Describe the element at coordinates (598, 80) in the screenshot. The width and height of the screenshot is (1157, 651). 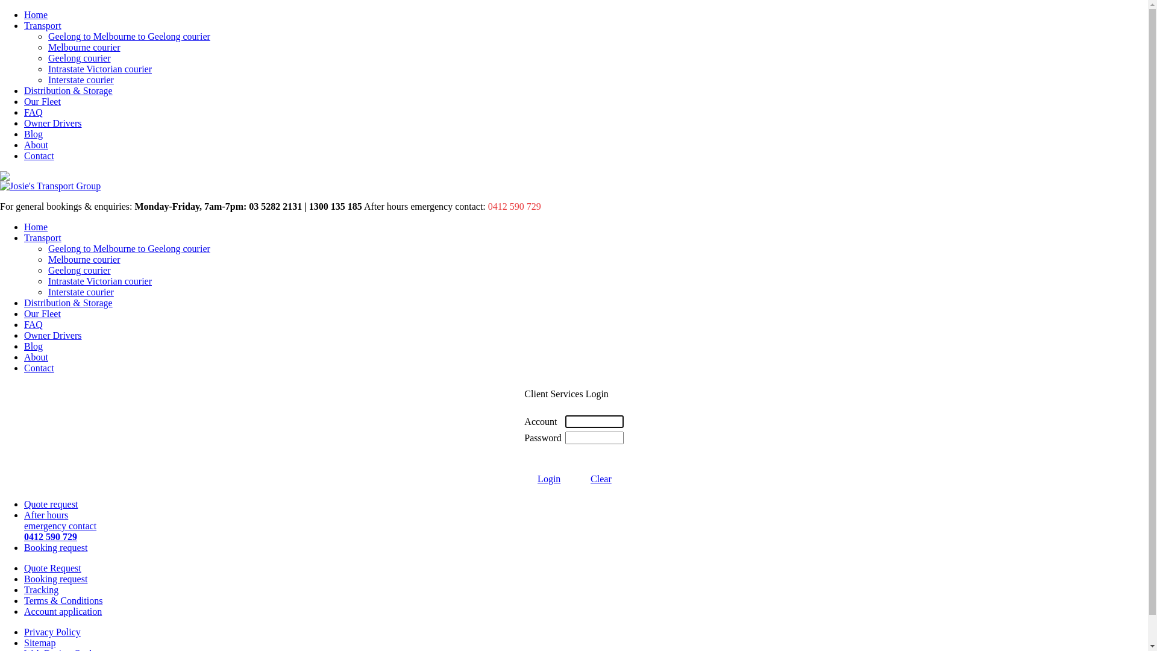
I see `Interstate courier` at that location.